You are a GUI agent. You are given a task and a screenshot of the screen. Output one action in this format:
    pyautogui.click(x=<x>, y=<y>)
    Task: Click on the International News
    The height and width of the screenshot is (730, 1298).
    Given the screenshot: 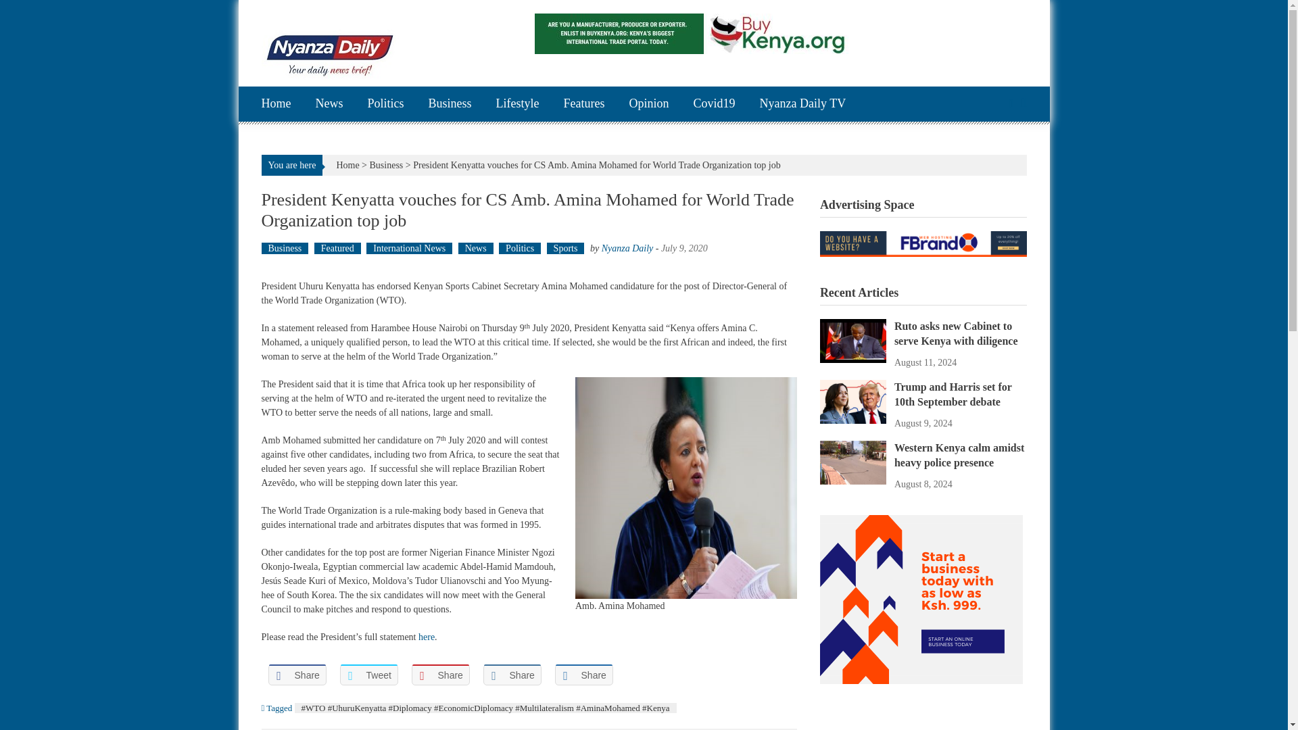 What is the action you would take?
    pyautogui.click(x=408, y=247)
    